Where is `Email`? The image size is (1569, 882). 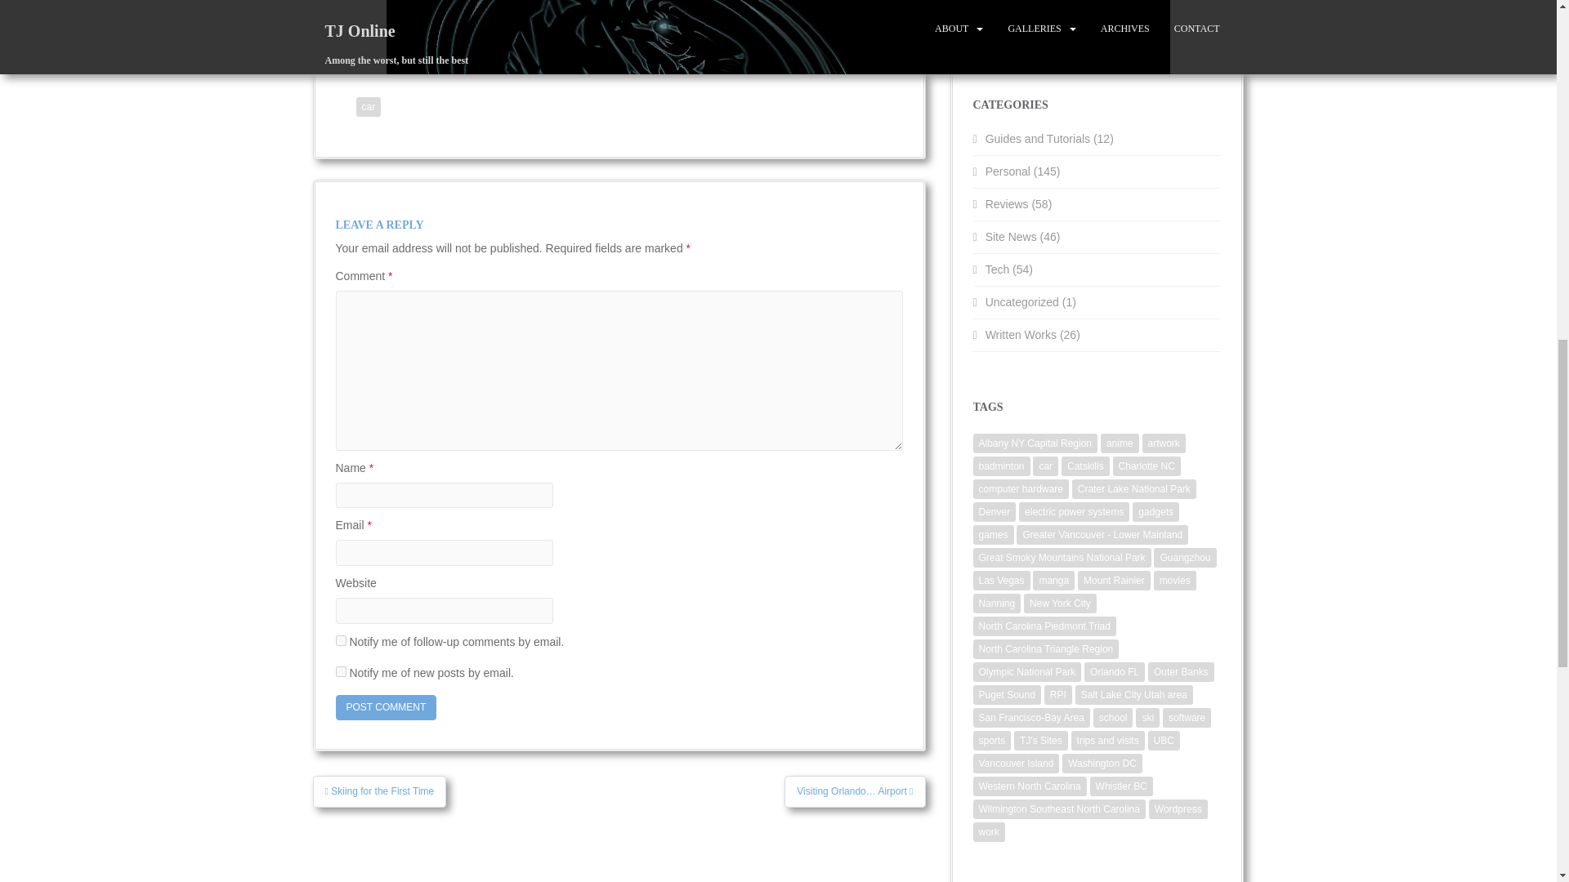 Email is located at coordinates (387, 42).